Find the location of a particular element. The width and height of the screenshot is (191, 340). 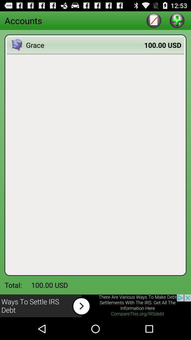

increment button is located at coordinates (177, 21).